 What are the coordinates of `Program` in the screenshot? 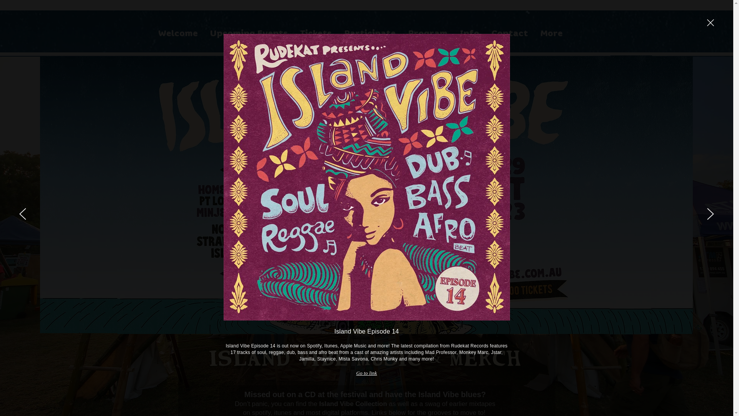 It's located at (428, 33).